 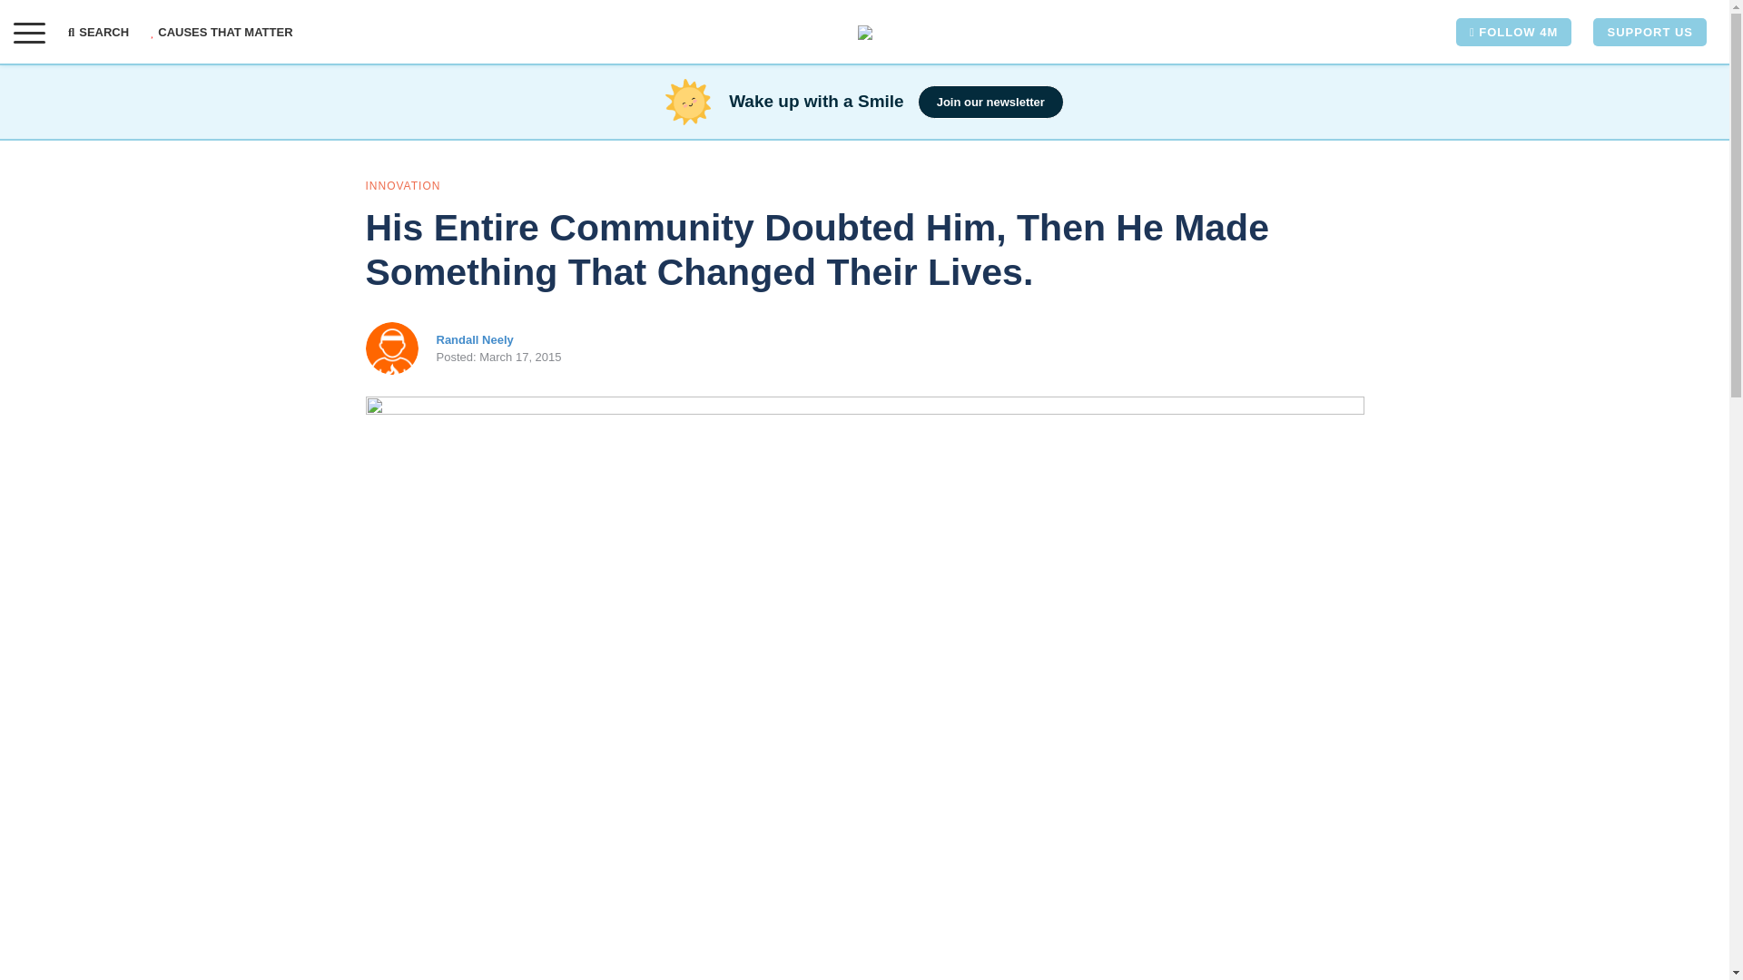 I want to click on Join our newsletter, so click(x=990, y=102).